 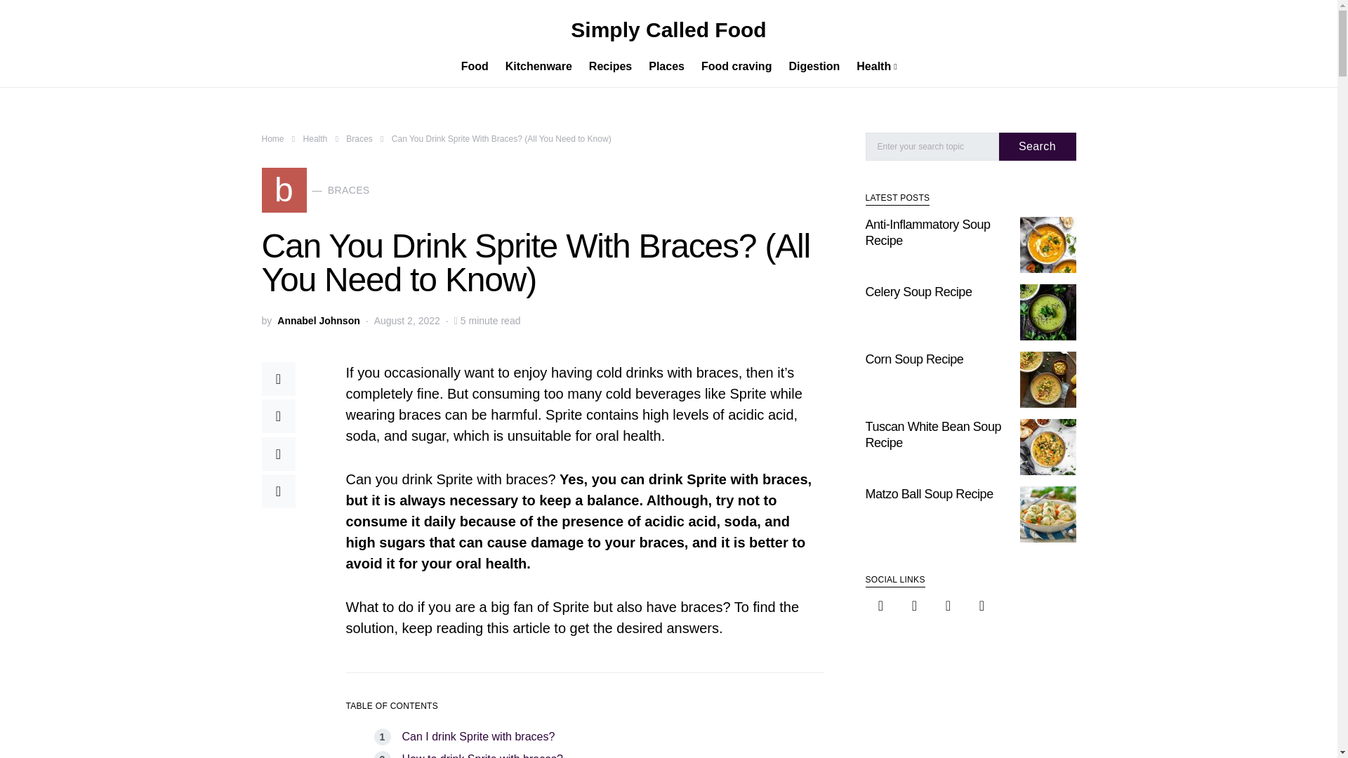 I want to click on Kitchenware, so click(x=539, y=66).